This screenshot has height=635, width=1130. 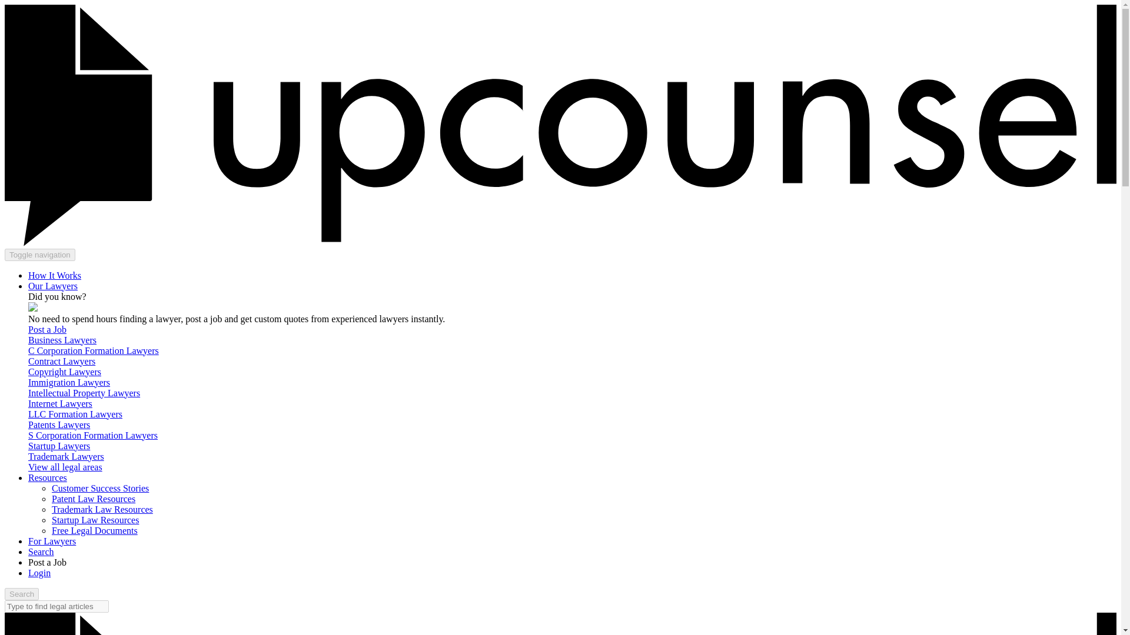 What do you see at coordinates (53, 286) in the screenshot?
I see `Our Lawyers` at bounding box center [53, 286].